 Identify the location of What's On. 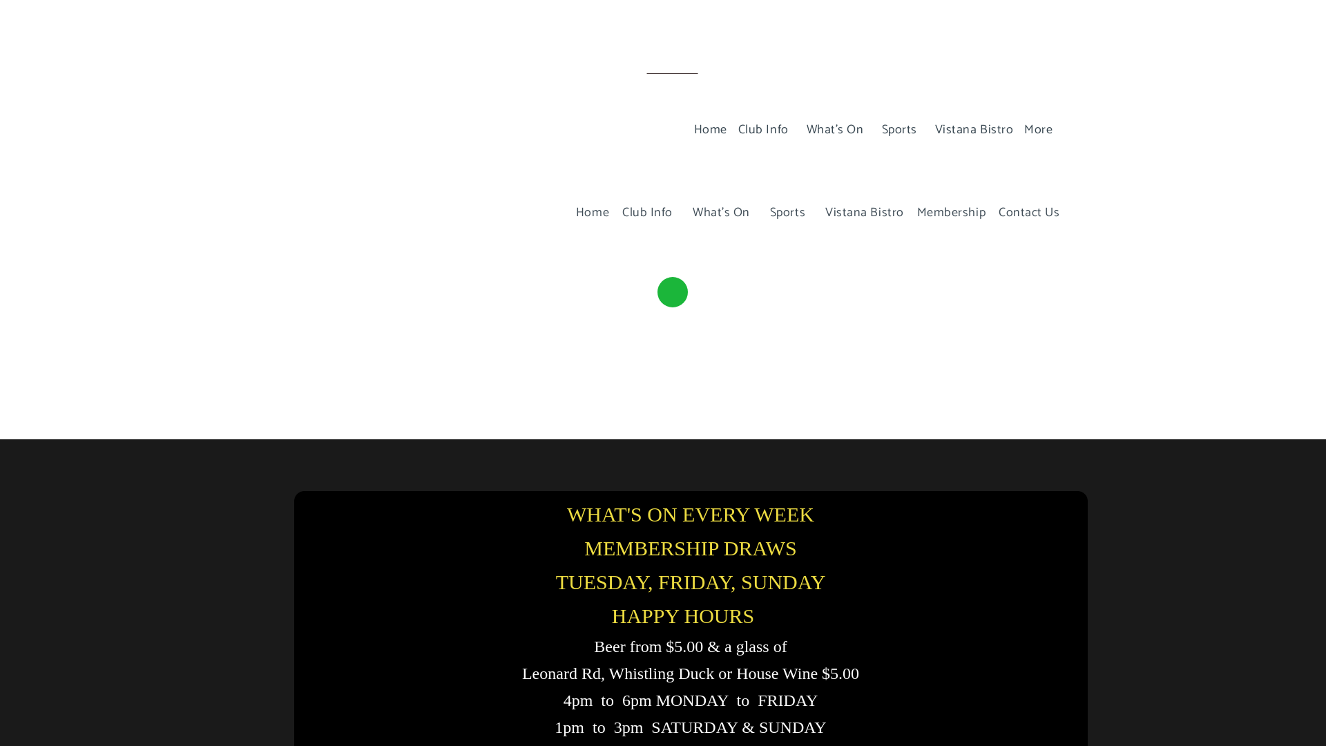
(833, 130).